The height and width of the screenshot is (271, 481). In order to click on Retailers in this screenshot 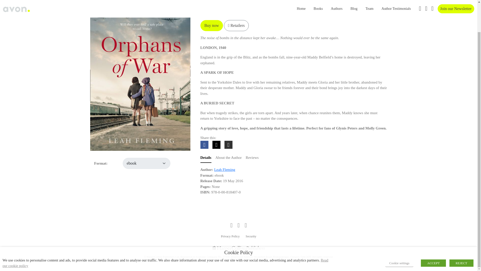, I will do `click(236, 26)`.